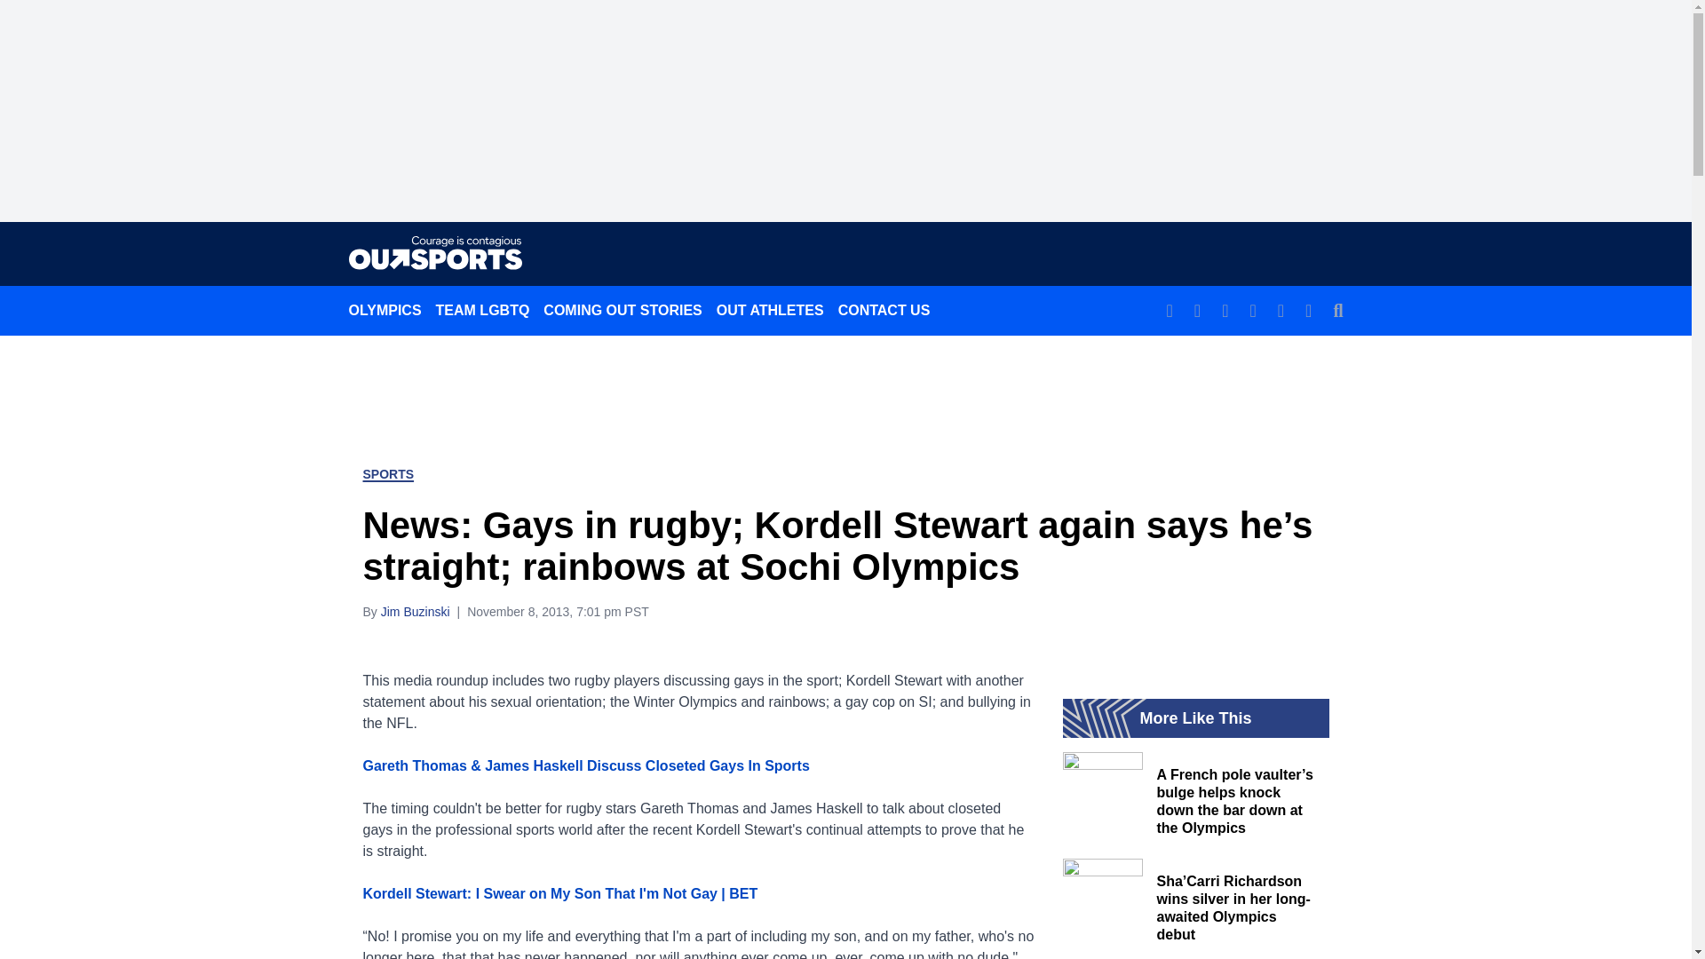 The image size is (1705, 959). What do you see at coordinates (483, 311) in the screenshot?
I see `TEAM LGBTQ` at bounding box center [483, 311].